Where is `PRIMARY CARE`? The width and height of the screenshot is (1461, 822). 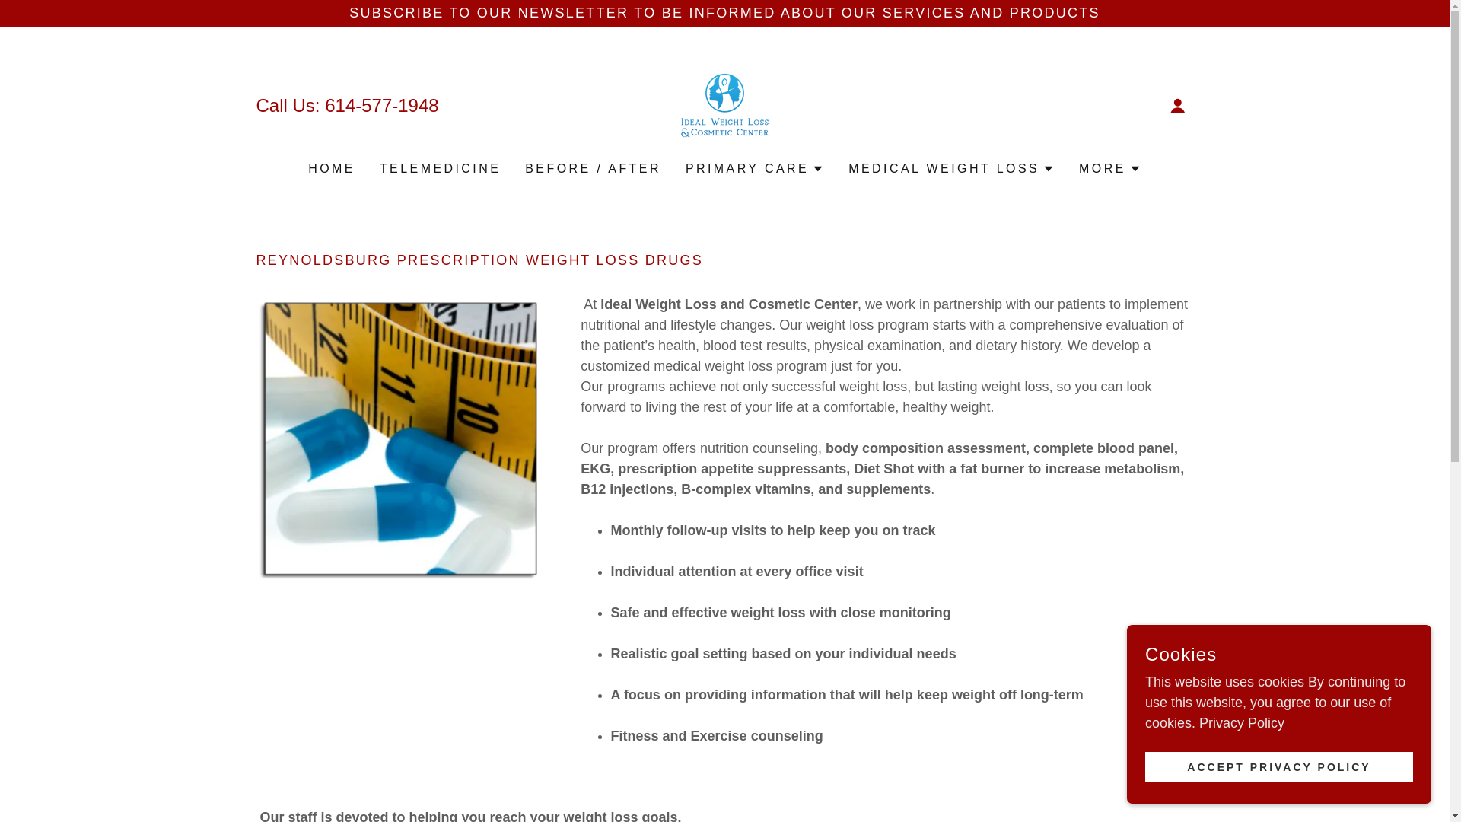
PRIMARY CARE is located at coordinates (754, 169).